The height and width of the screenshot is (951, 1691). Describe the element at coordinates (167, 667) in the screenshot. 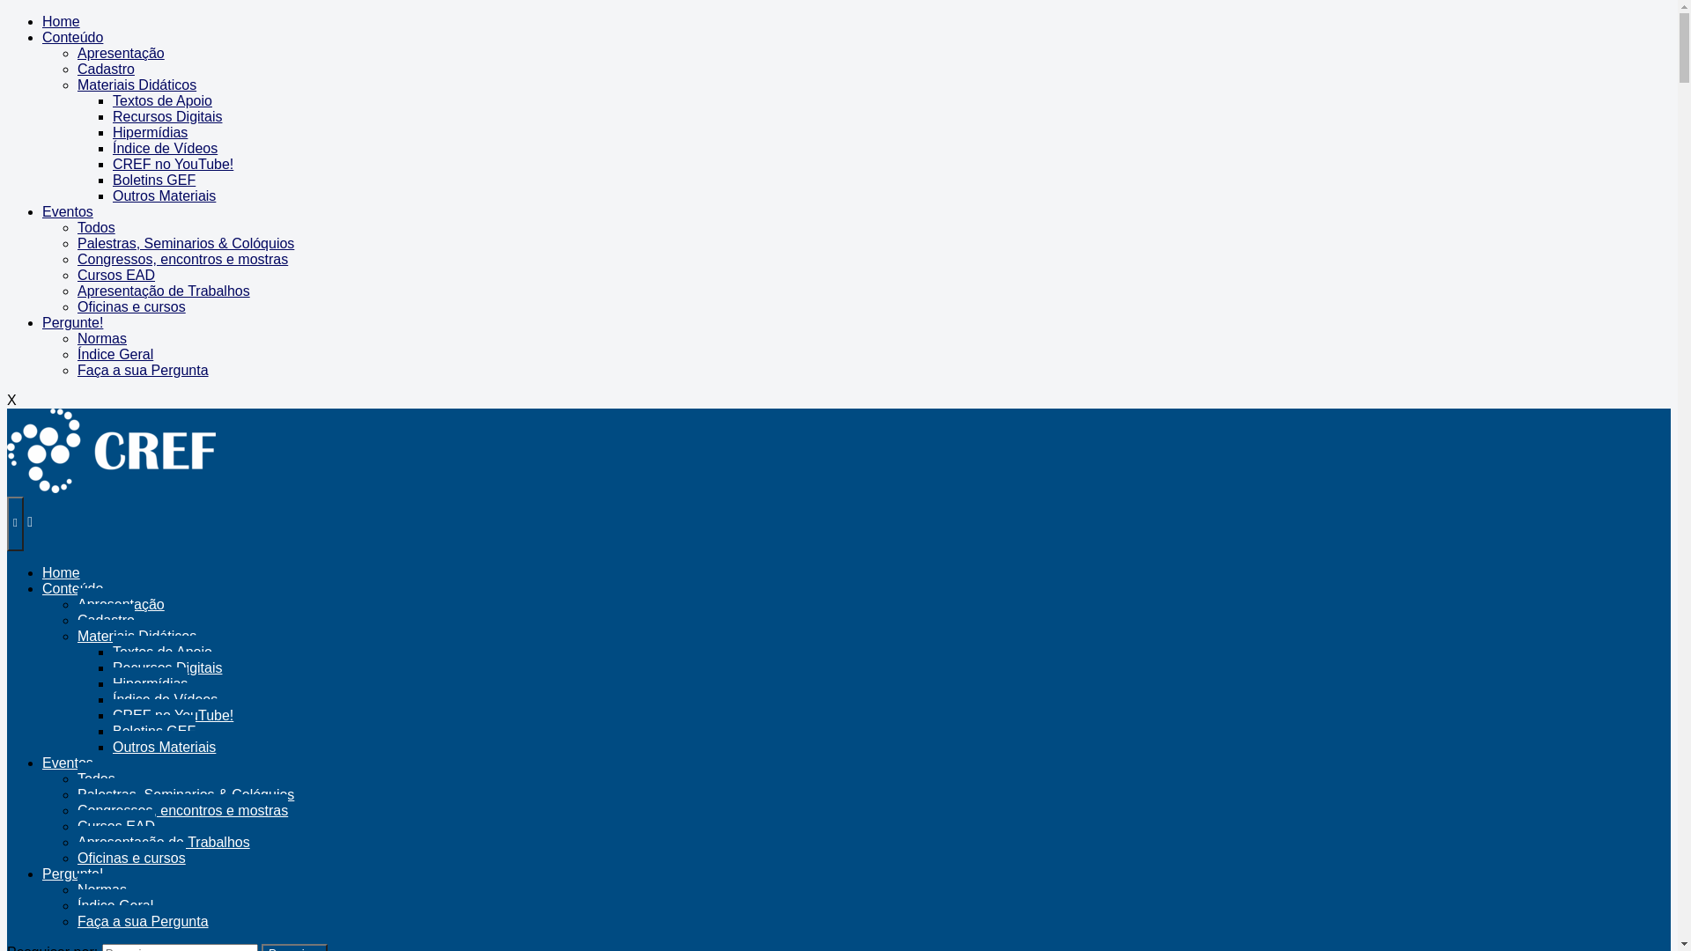

I see `Recursos Digitais` at that location.